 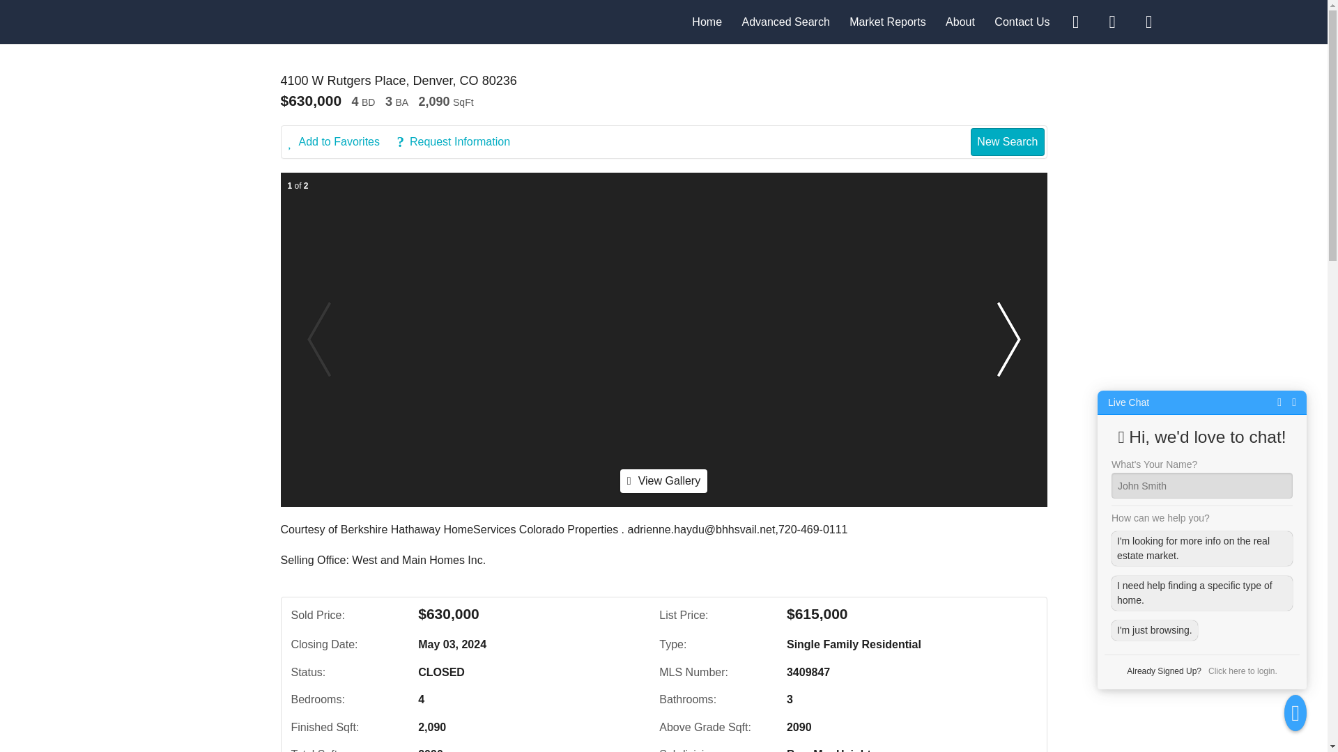 I want to click on Home, so click(x=707, y=21).